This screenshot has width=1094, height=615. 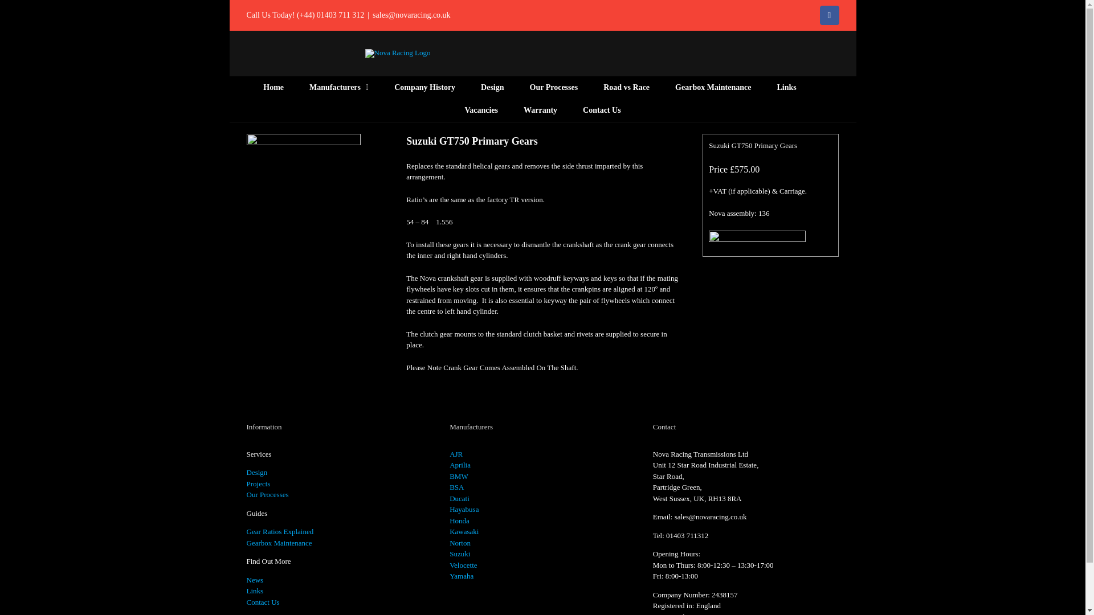 I want to click on Warranty, so click(x=540, y=110).